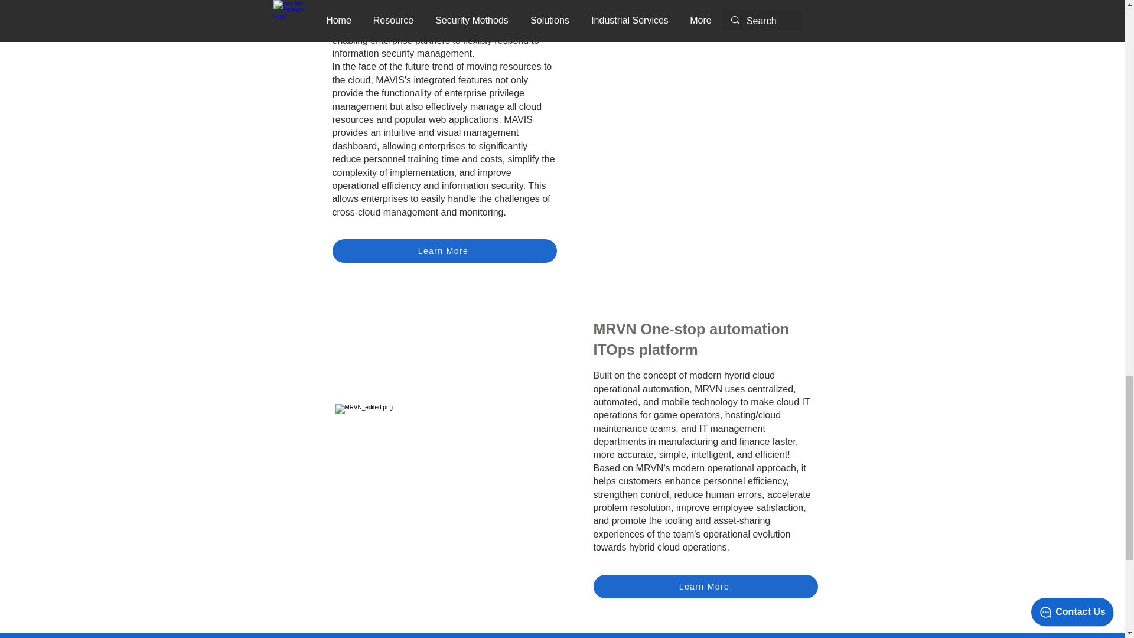 The image size is (1134, 638). Describe the element at coordinates (705, 587) in the screenshot. I see `Learn More` at that location.